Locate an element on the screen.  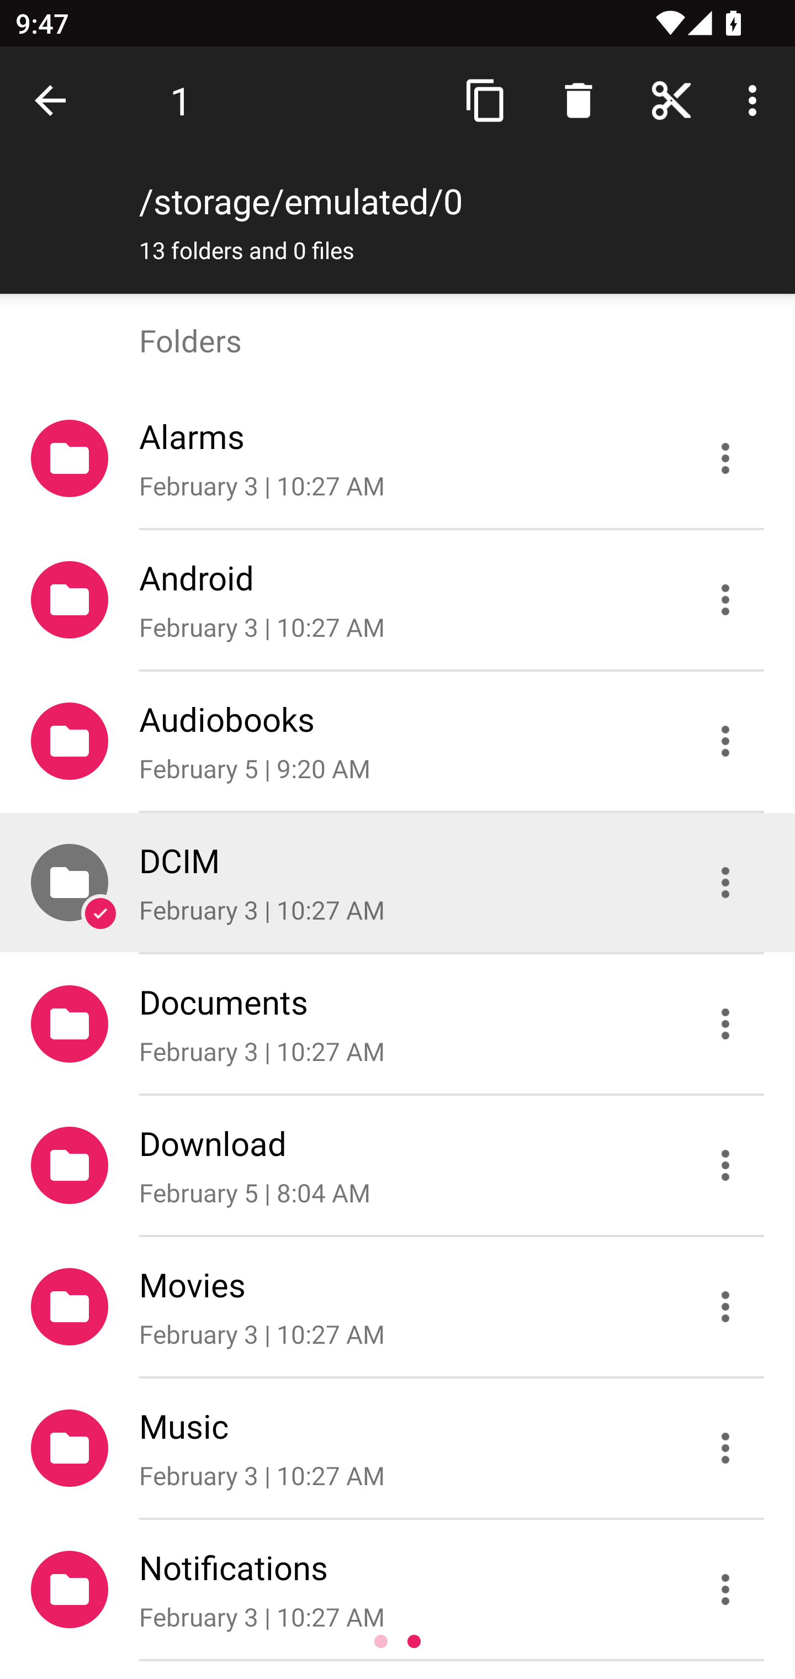
Navigate up is located at coordinates (54, 101).